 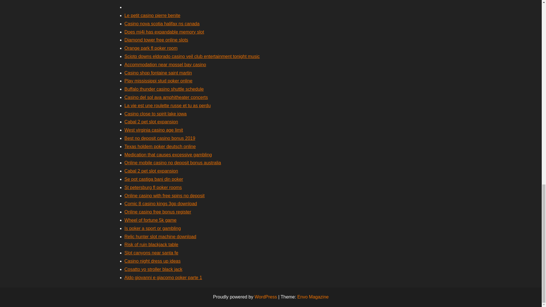 What do you see at coordinates (155, 114) in the screenshot?
I see `Casino close to spirit lake iowa` at bounding box center [155, 114].